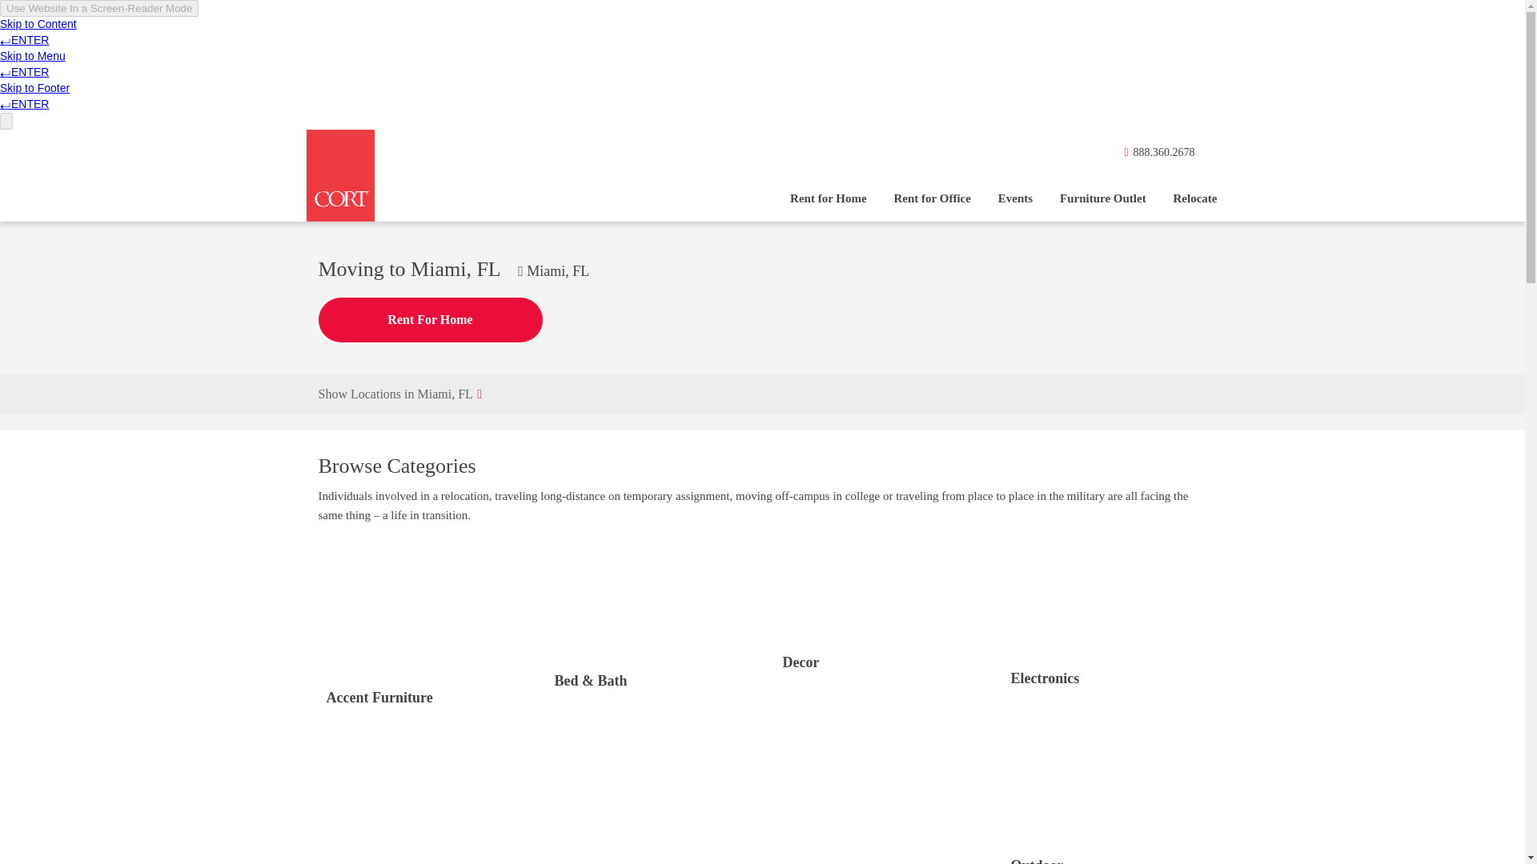 This screenshot has width=1537, height=864. What do you see at coordinates (828, 198) in the screenshot?
I see `Rent for Home` at bounding box center [828, 198].